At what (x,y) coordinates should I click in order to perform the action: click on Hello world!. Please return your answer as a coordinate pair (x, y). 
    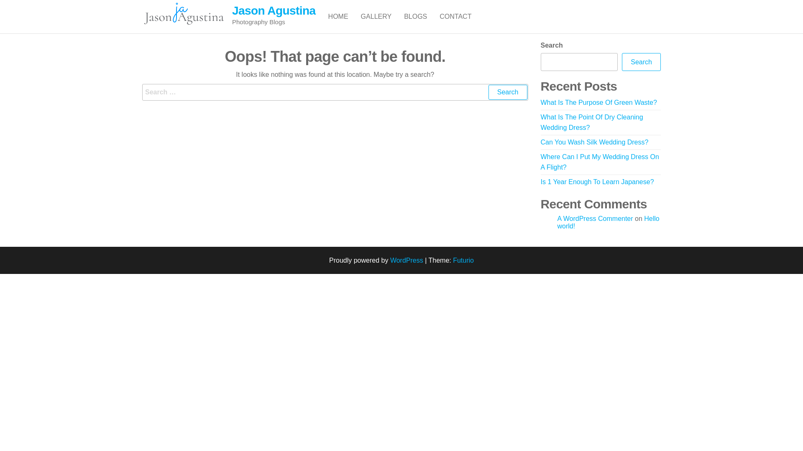
    Looking at the image, I should click on (608, 222).